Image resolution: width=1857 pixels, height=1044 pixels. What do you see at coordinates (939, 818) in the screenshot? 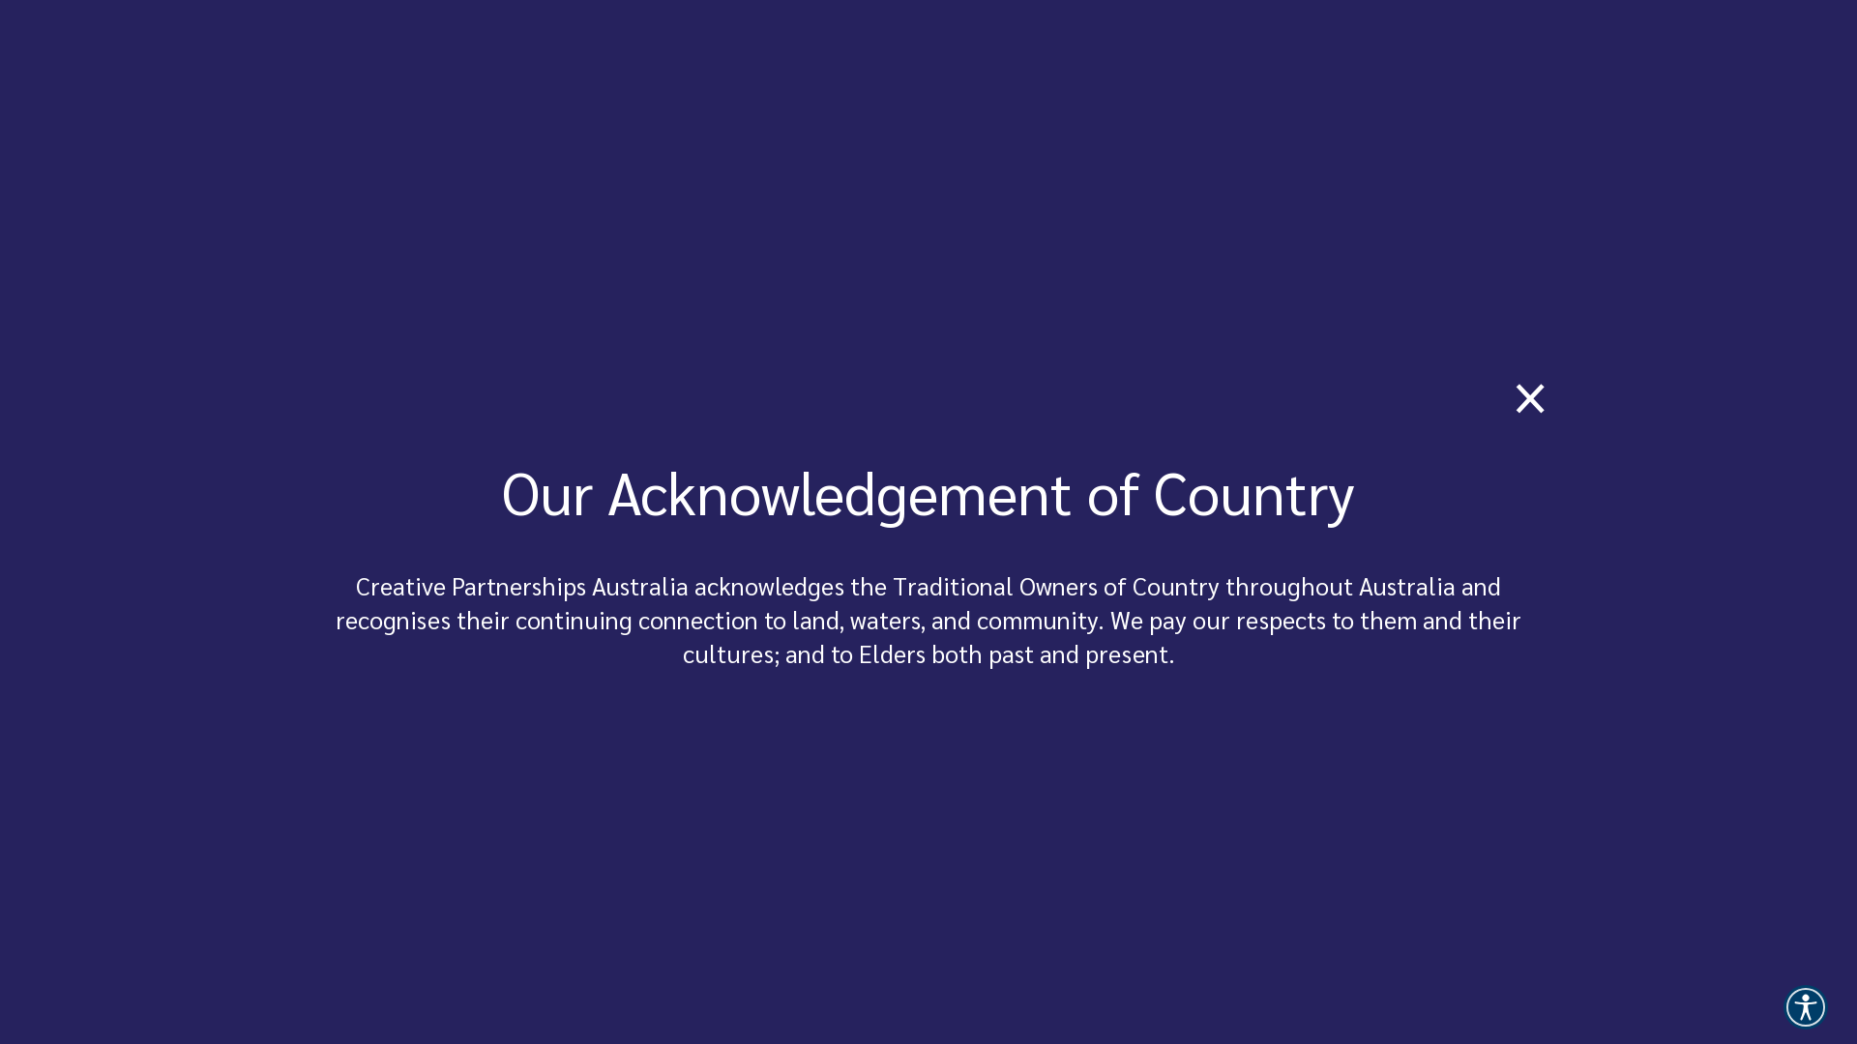
I see `Sign Up` at bounding box center [939, 818].